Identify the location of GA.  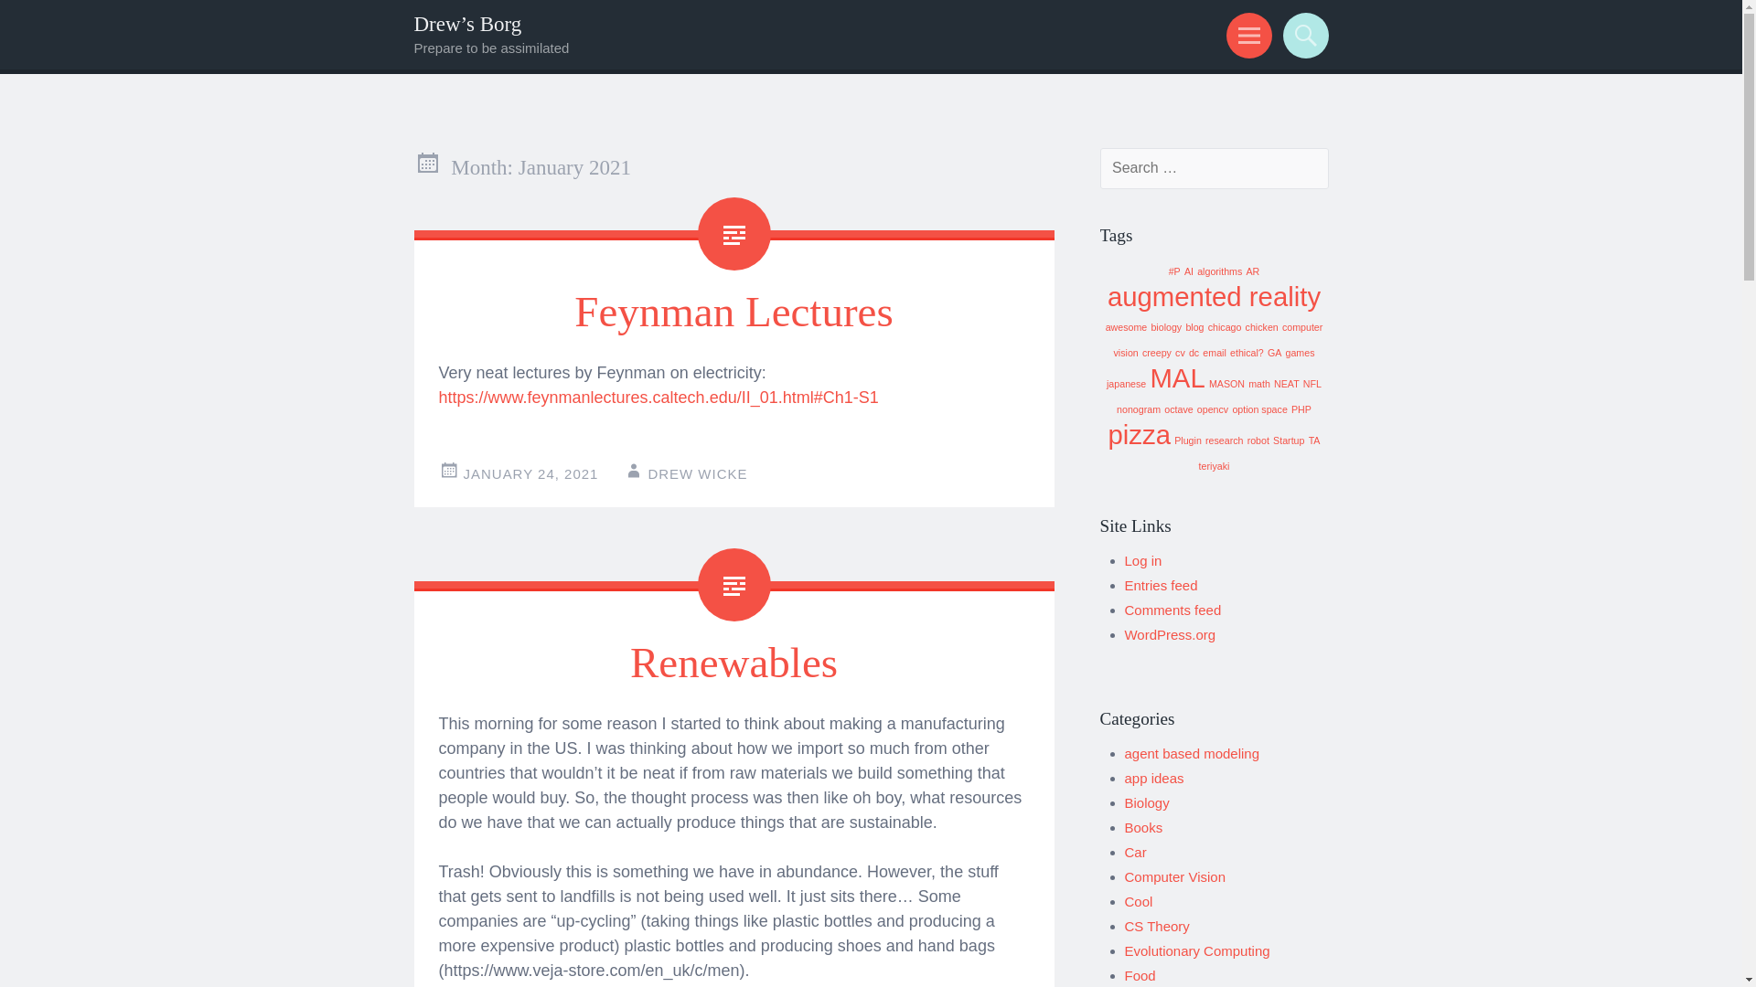
(1275, 353).